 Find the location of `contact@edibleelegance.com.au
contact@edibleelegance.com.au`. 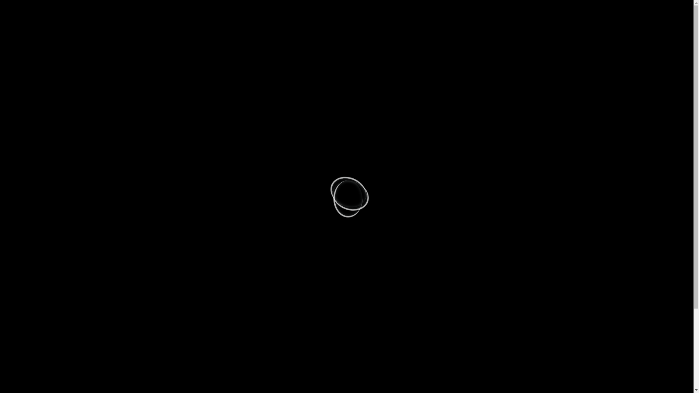

contact@edibleelegance.com.au
contact@edibleelegance.com.au is located at coordinates (256, 8).